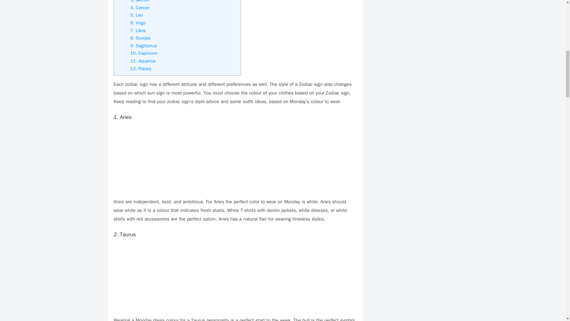 Image resolution: width=570 pixels, height=321 pixels. I want to click on 9. Sagittarius, so click(144, 46).